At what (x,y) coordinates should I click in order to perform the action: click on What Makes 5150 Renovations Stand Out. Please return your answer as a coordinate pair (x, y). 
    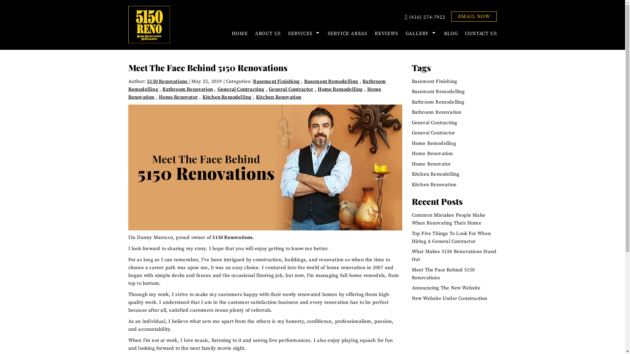
    Looking at the image, I should click on (454, 256).